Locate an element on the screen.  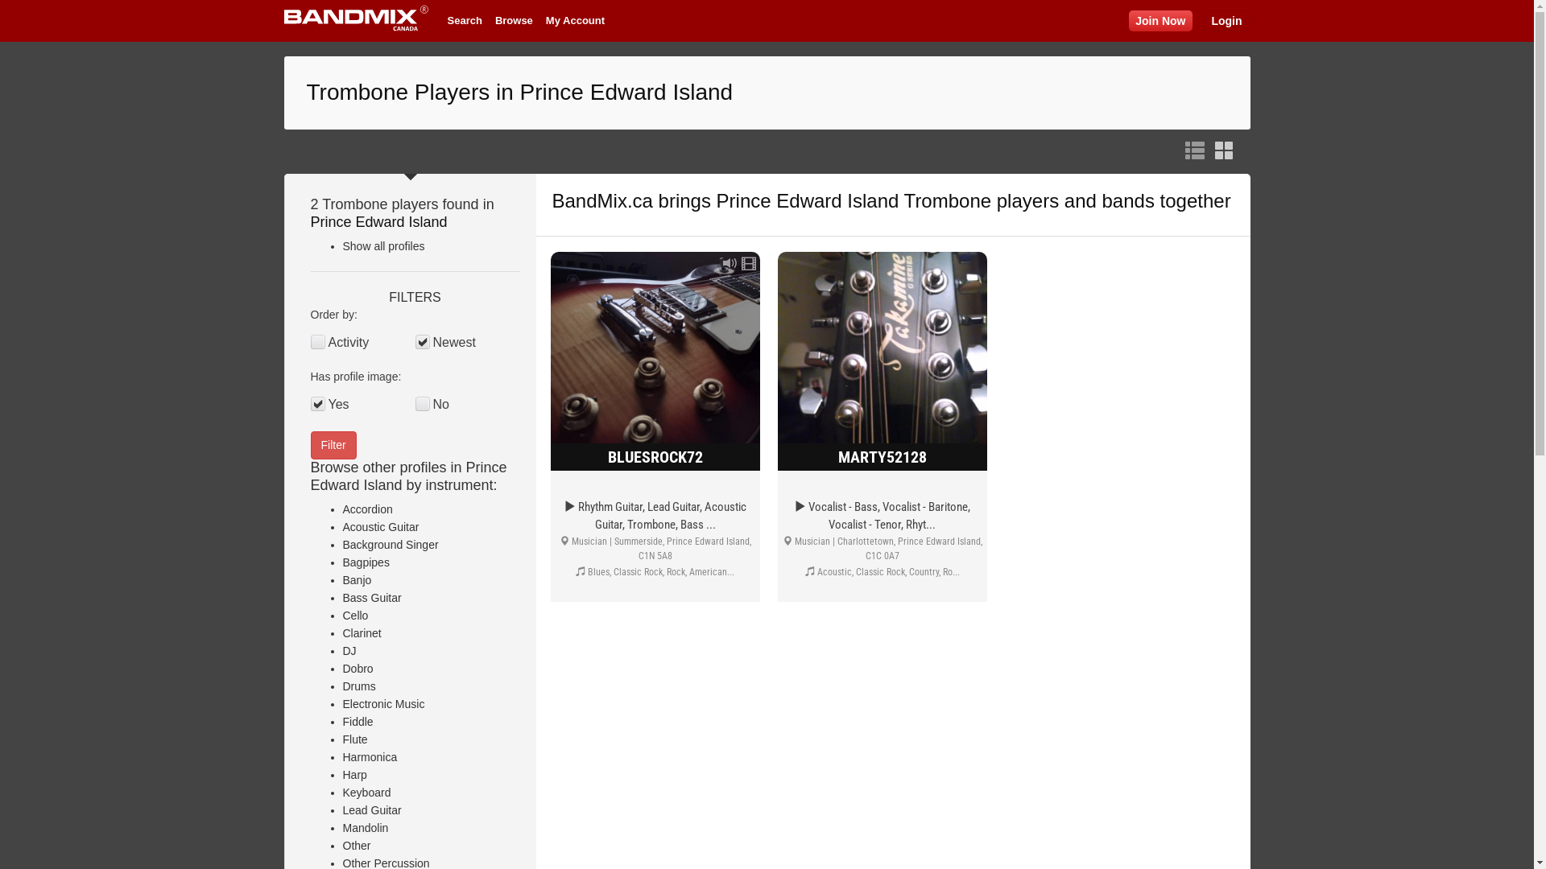
Musicians Wanted | Musician Classifieds | BandMix.ca is located at coordinates (356, 21).